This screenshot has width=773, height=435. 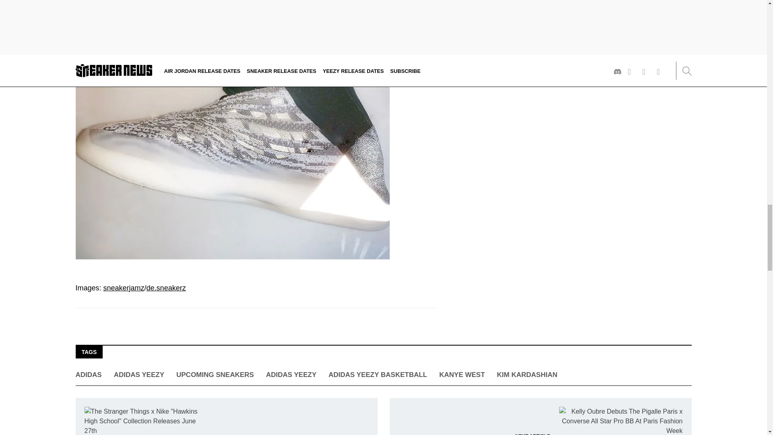 I want to click on ADIDAS, so click(x=89, y=375).